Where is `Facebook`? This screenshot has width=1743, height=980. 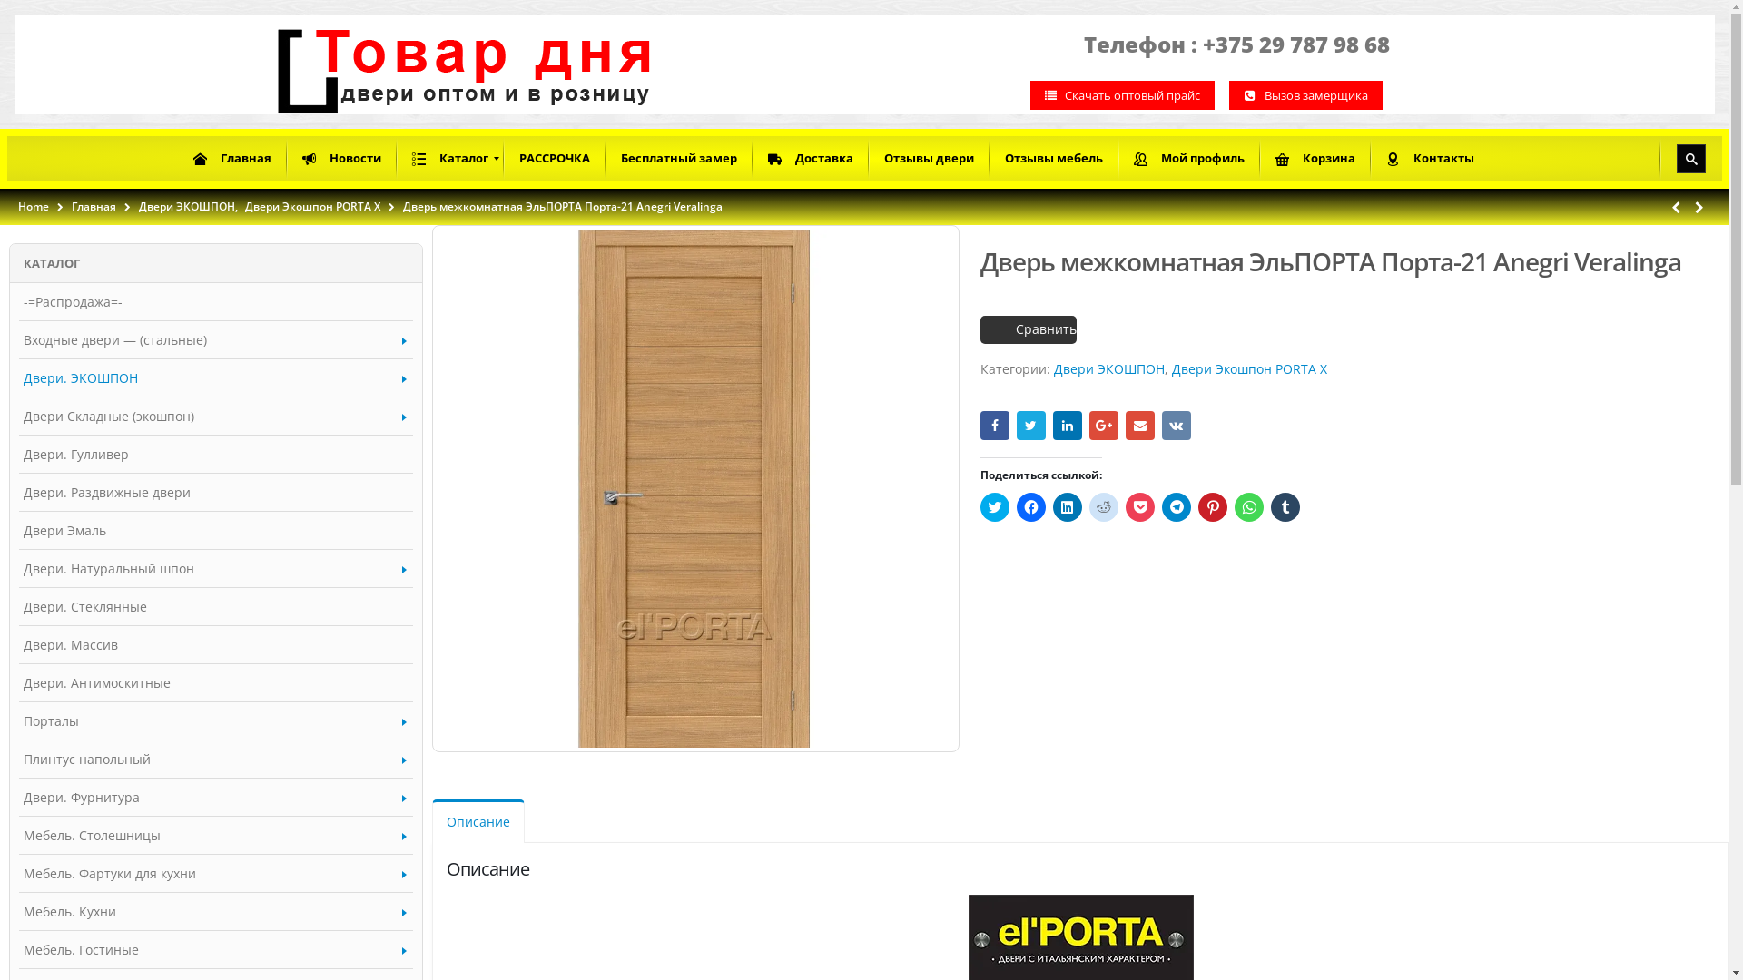 Facebook is located at coordinates (995, 426).